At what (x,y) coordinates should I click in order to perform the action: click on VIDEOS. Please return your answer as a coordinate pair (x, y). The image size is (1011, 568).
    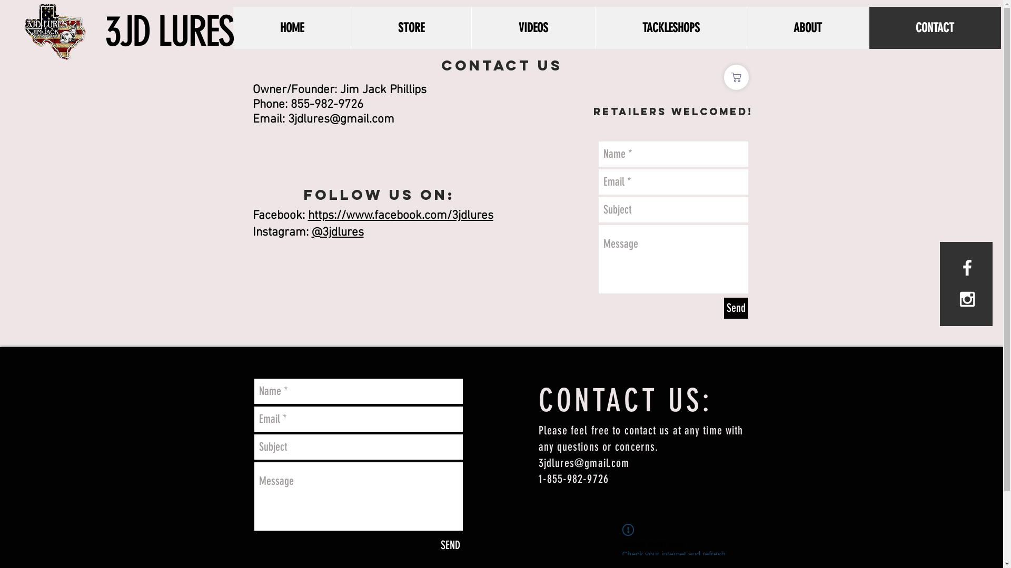
    Looking at the image, I should click on (533, 28).